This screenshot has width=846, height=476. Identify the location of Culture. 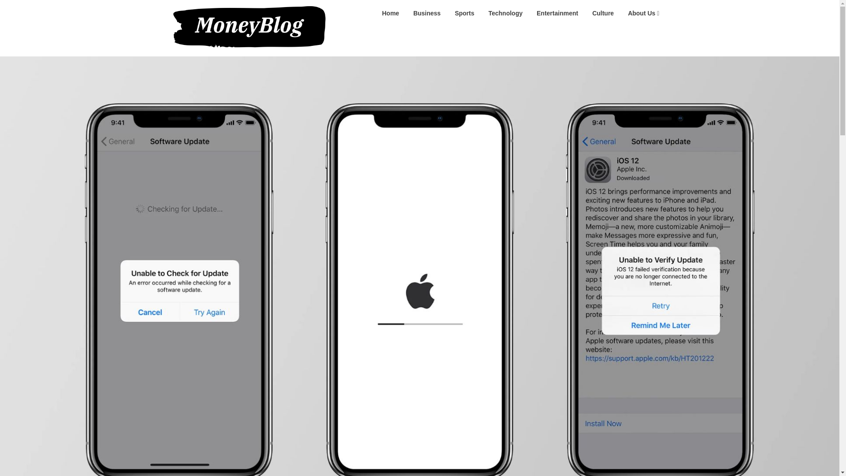
(603, 13).